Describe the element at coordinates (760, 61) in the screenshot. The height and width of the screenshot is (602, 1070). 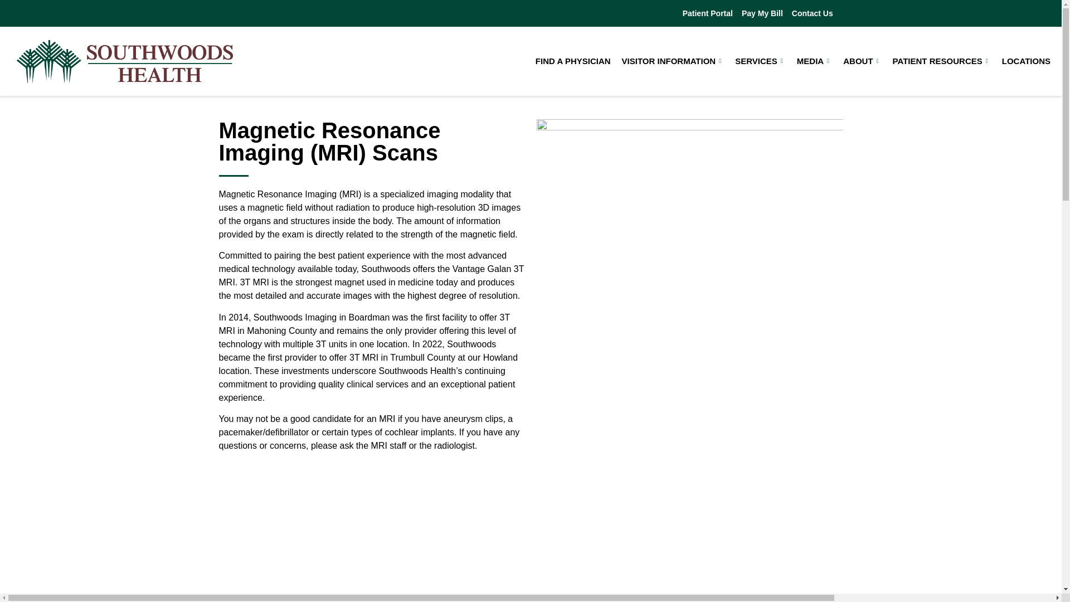
I see `SERVICES` at that location.